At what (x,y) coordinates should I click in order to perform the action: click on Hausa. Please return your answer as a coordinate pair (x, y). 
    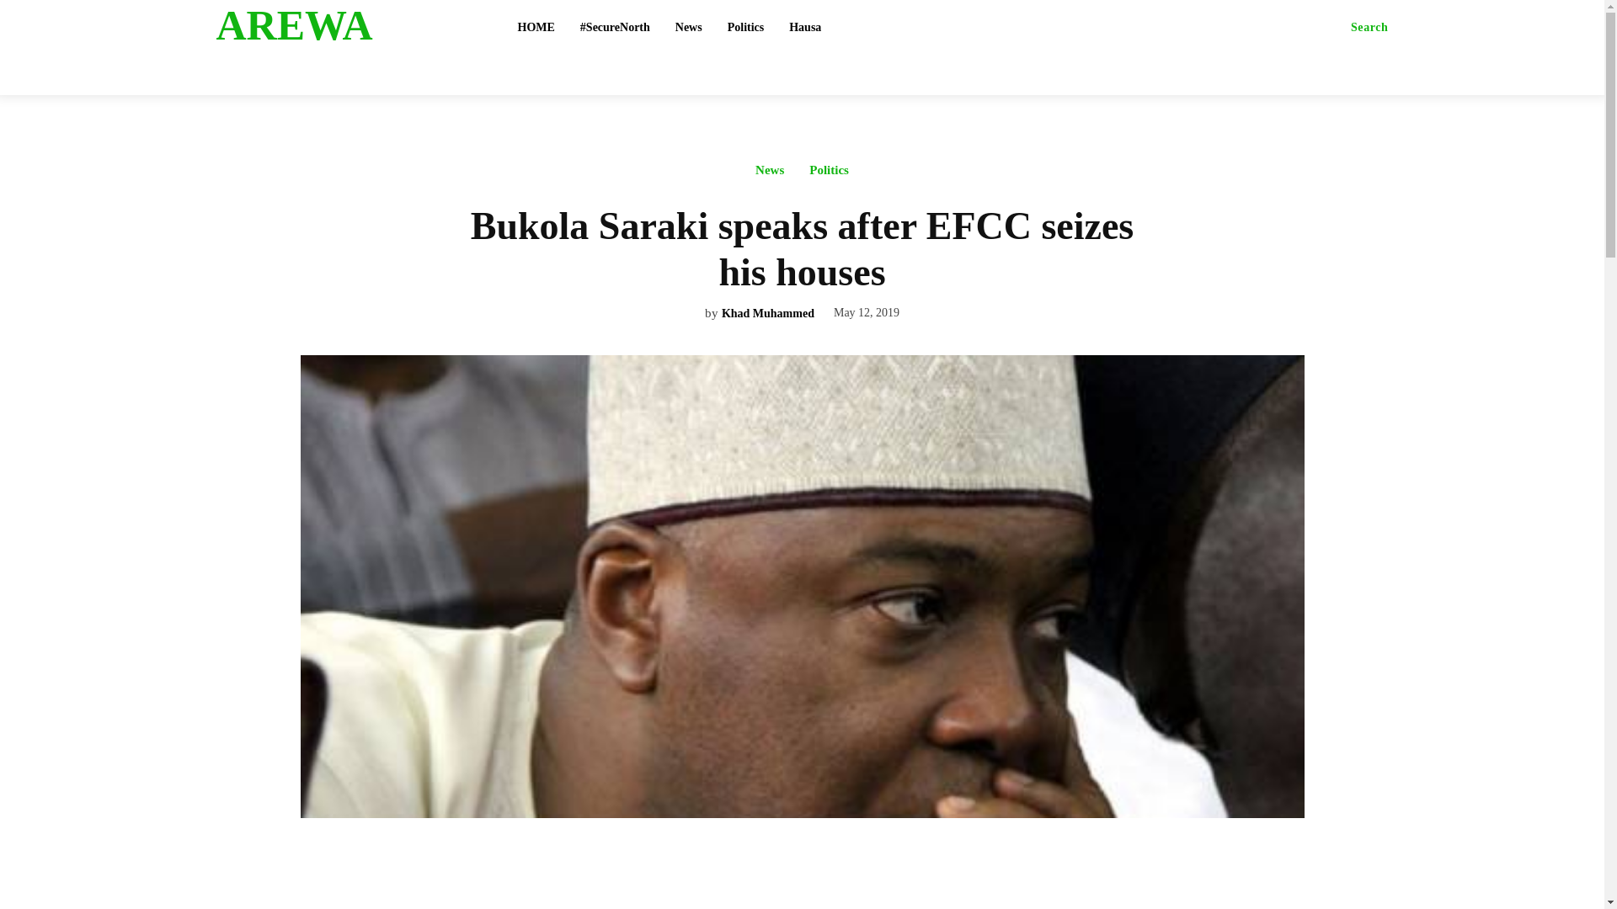
    Looking at the image, I should click on (805, 27).